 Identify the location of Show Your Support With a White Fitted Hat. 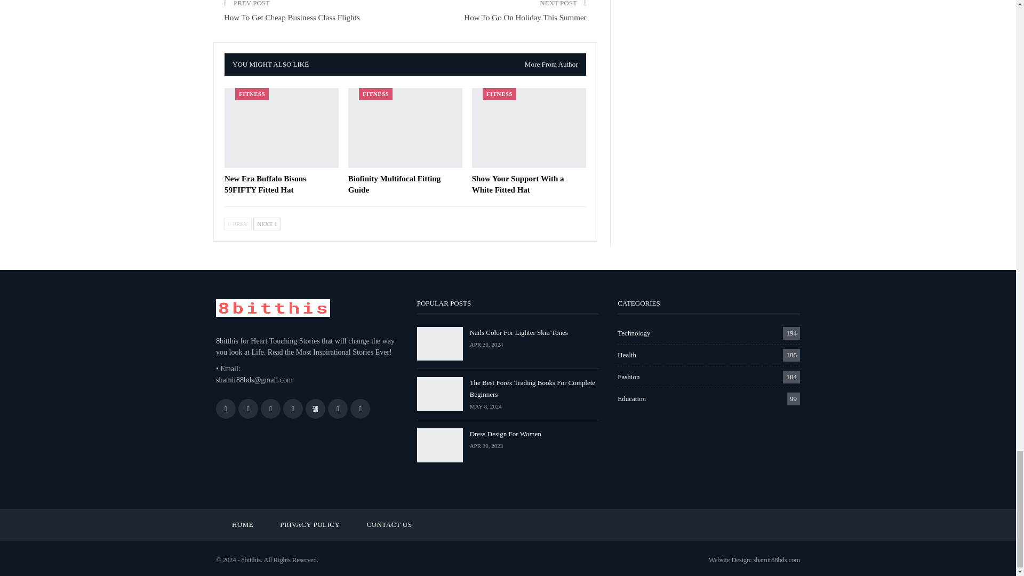
(518, 184).